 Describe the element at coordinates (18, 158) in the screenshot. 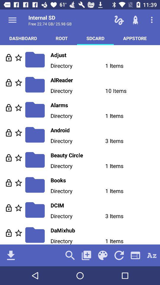

I see `go to favourite` at that location.